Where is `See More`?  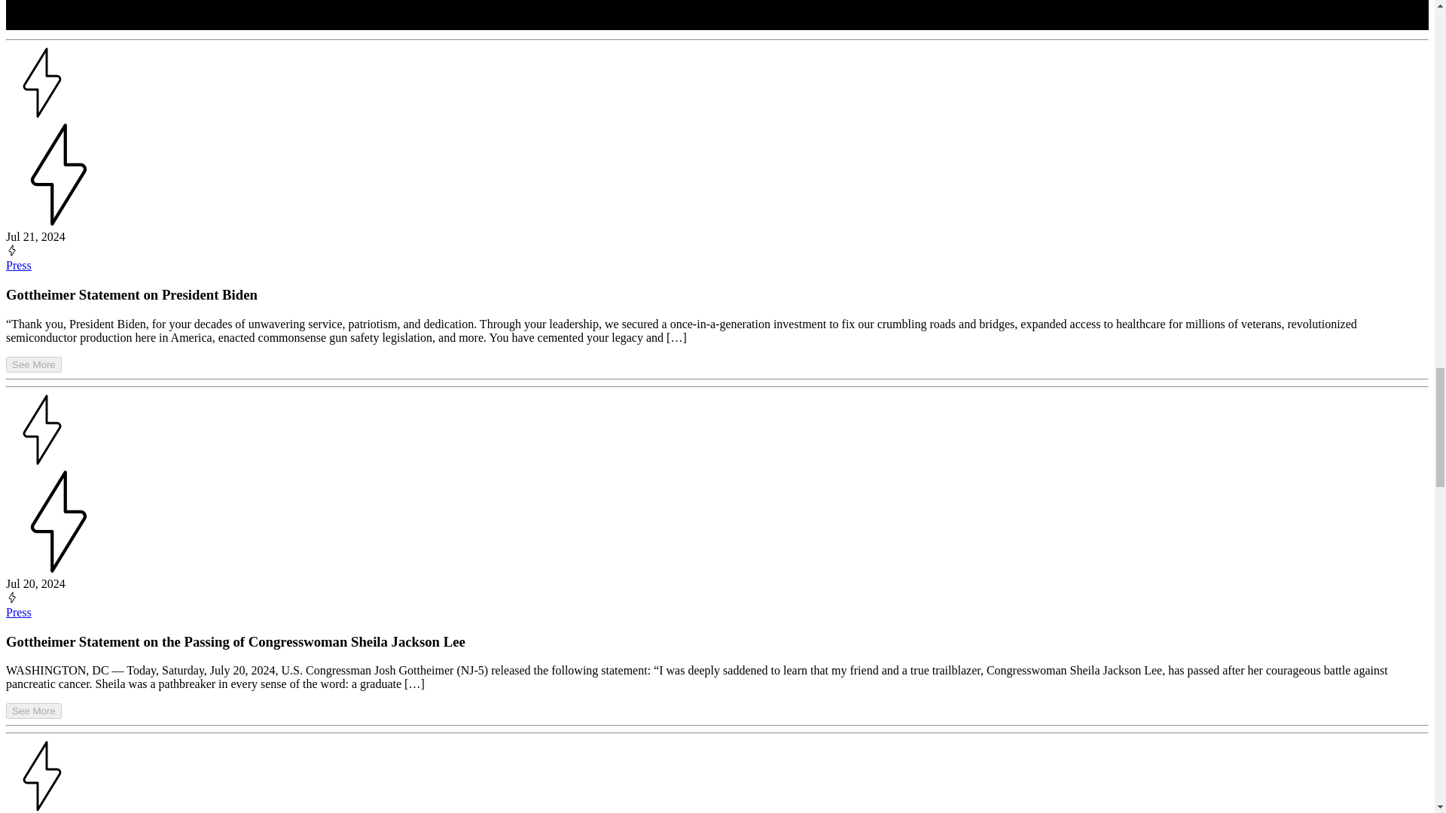 See More is located at coordinates (33, 710).